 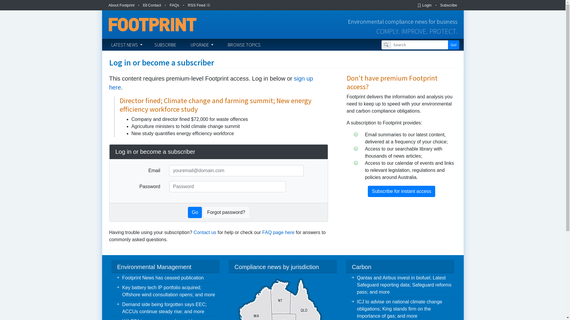 What do you see at coordinates (205, 232) in the screenshot?
I see `Contact us` at bounding box center [205, 232].